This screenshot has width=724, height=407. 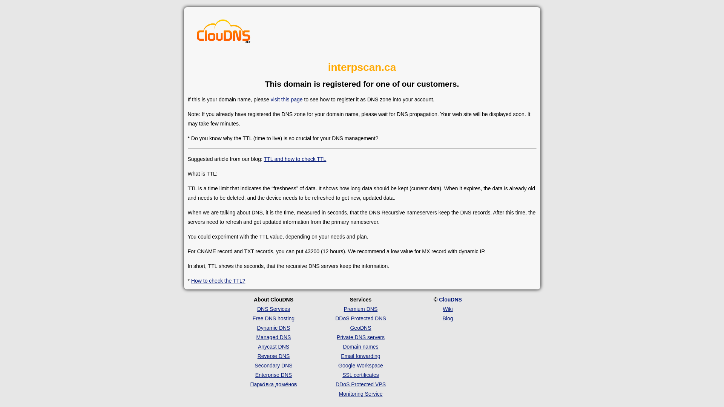 I want to click on Domain names, so click(x=360, y=346).